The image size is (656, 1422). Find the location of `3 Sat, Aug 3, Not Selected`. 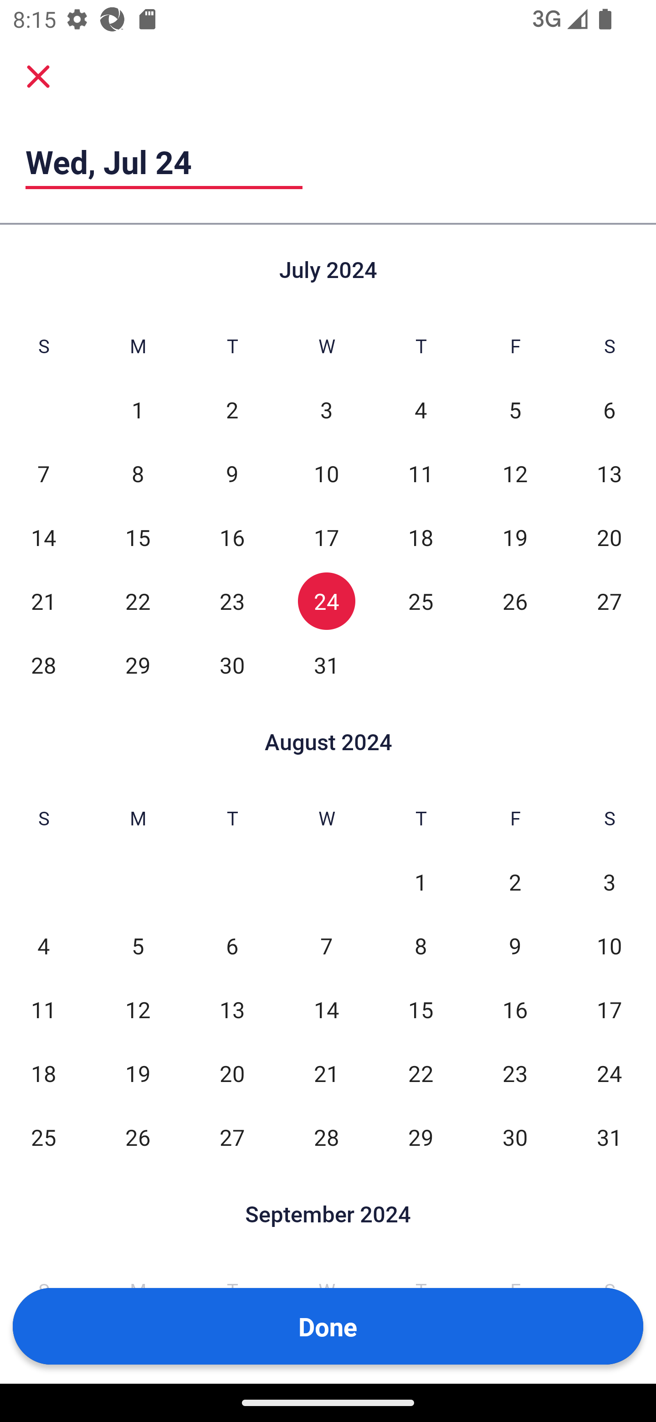

3 Sat, Aug 3, Not Selected is located at coordinates (610, 882).